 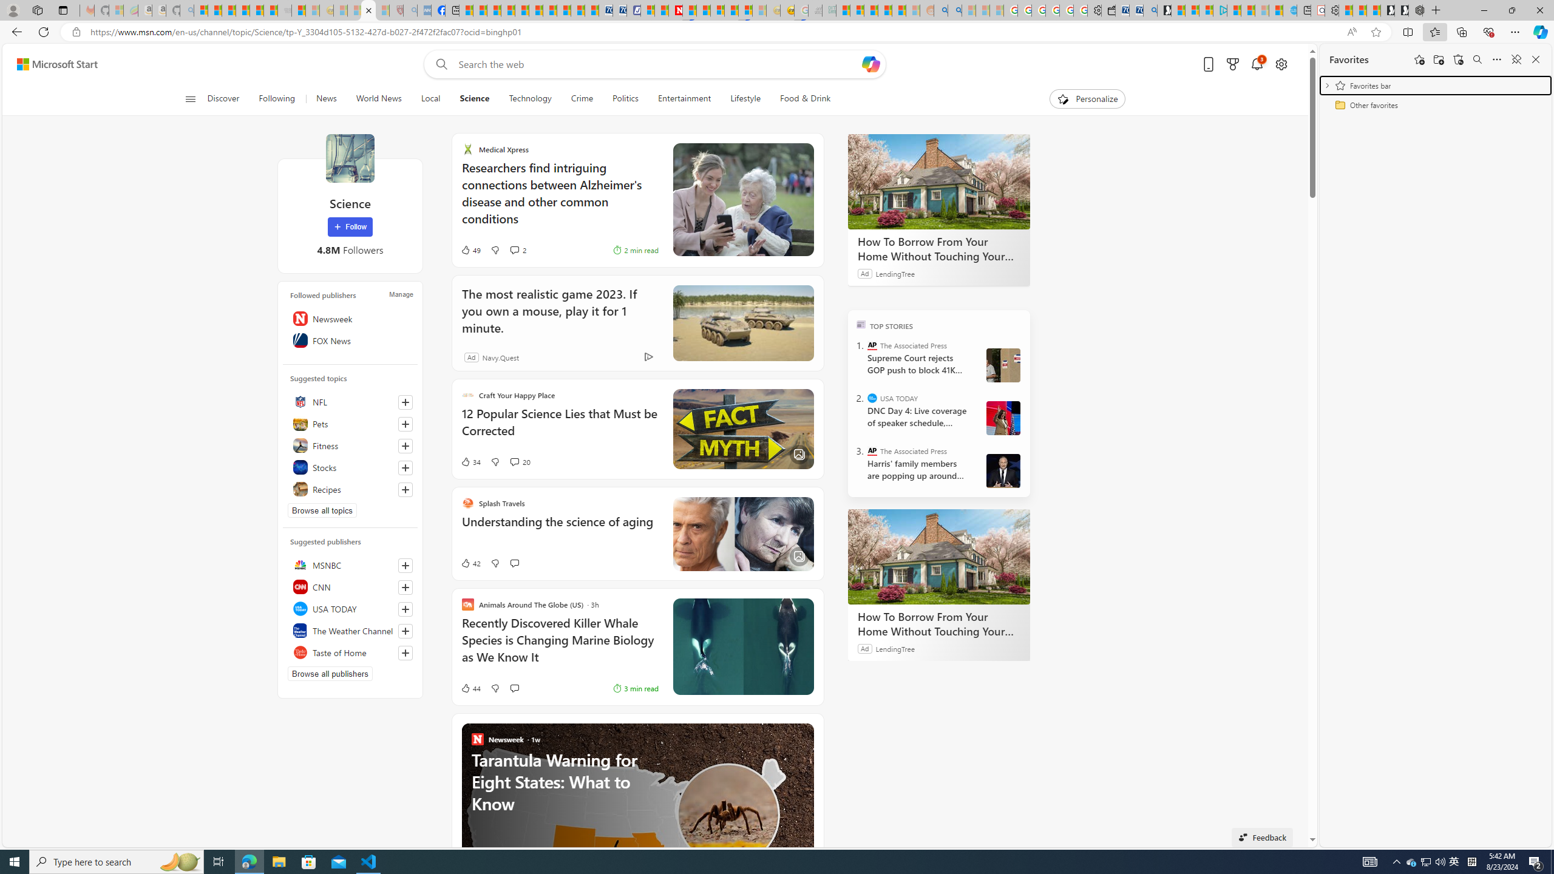 What do you see at coordinates (829, 10) in the screenshot?
I see `DITOGAMES AG Imprint - Sleeping` at bounding box center [829, 10].